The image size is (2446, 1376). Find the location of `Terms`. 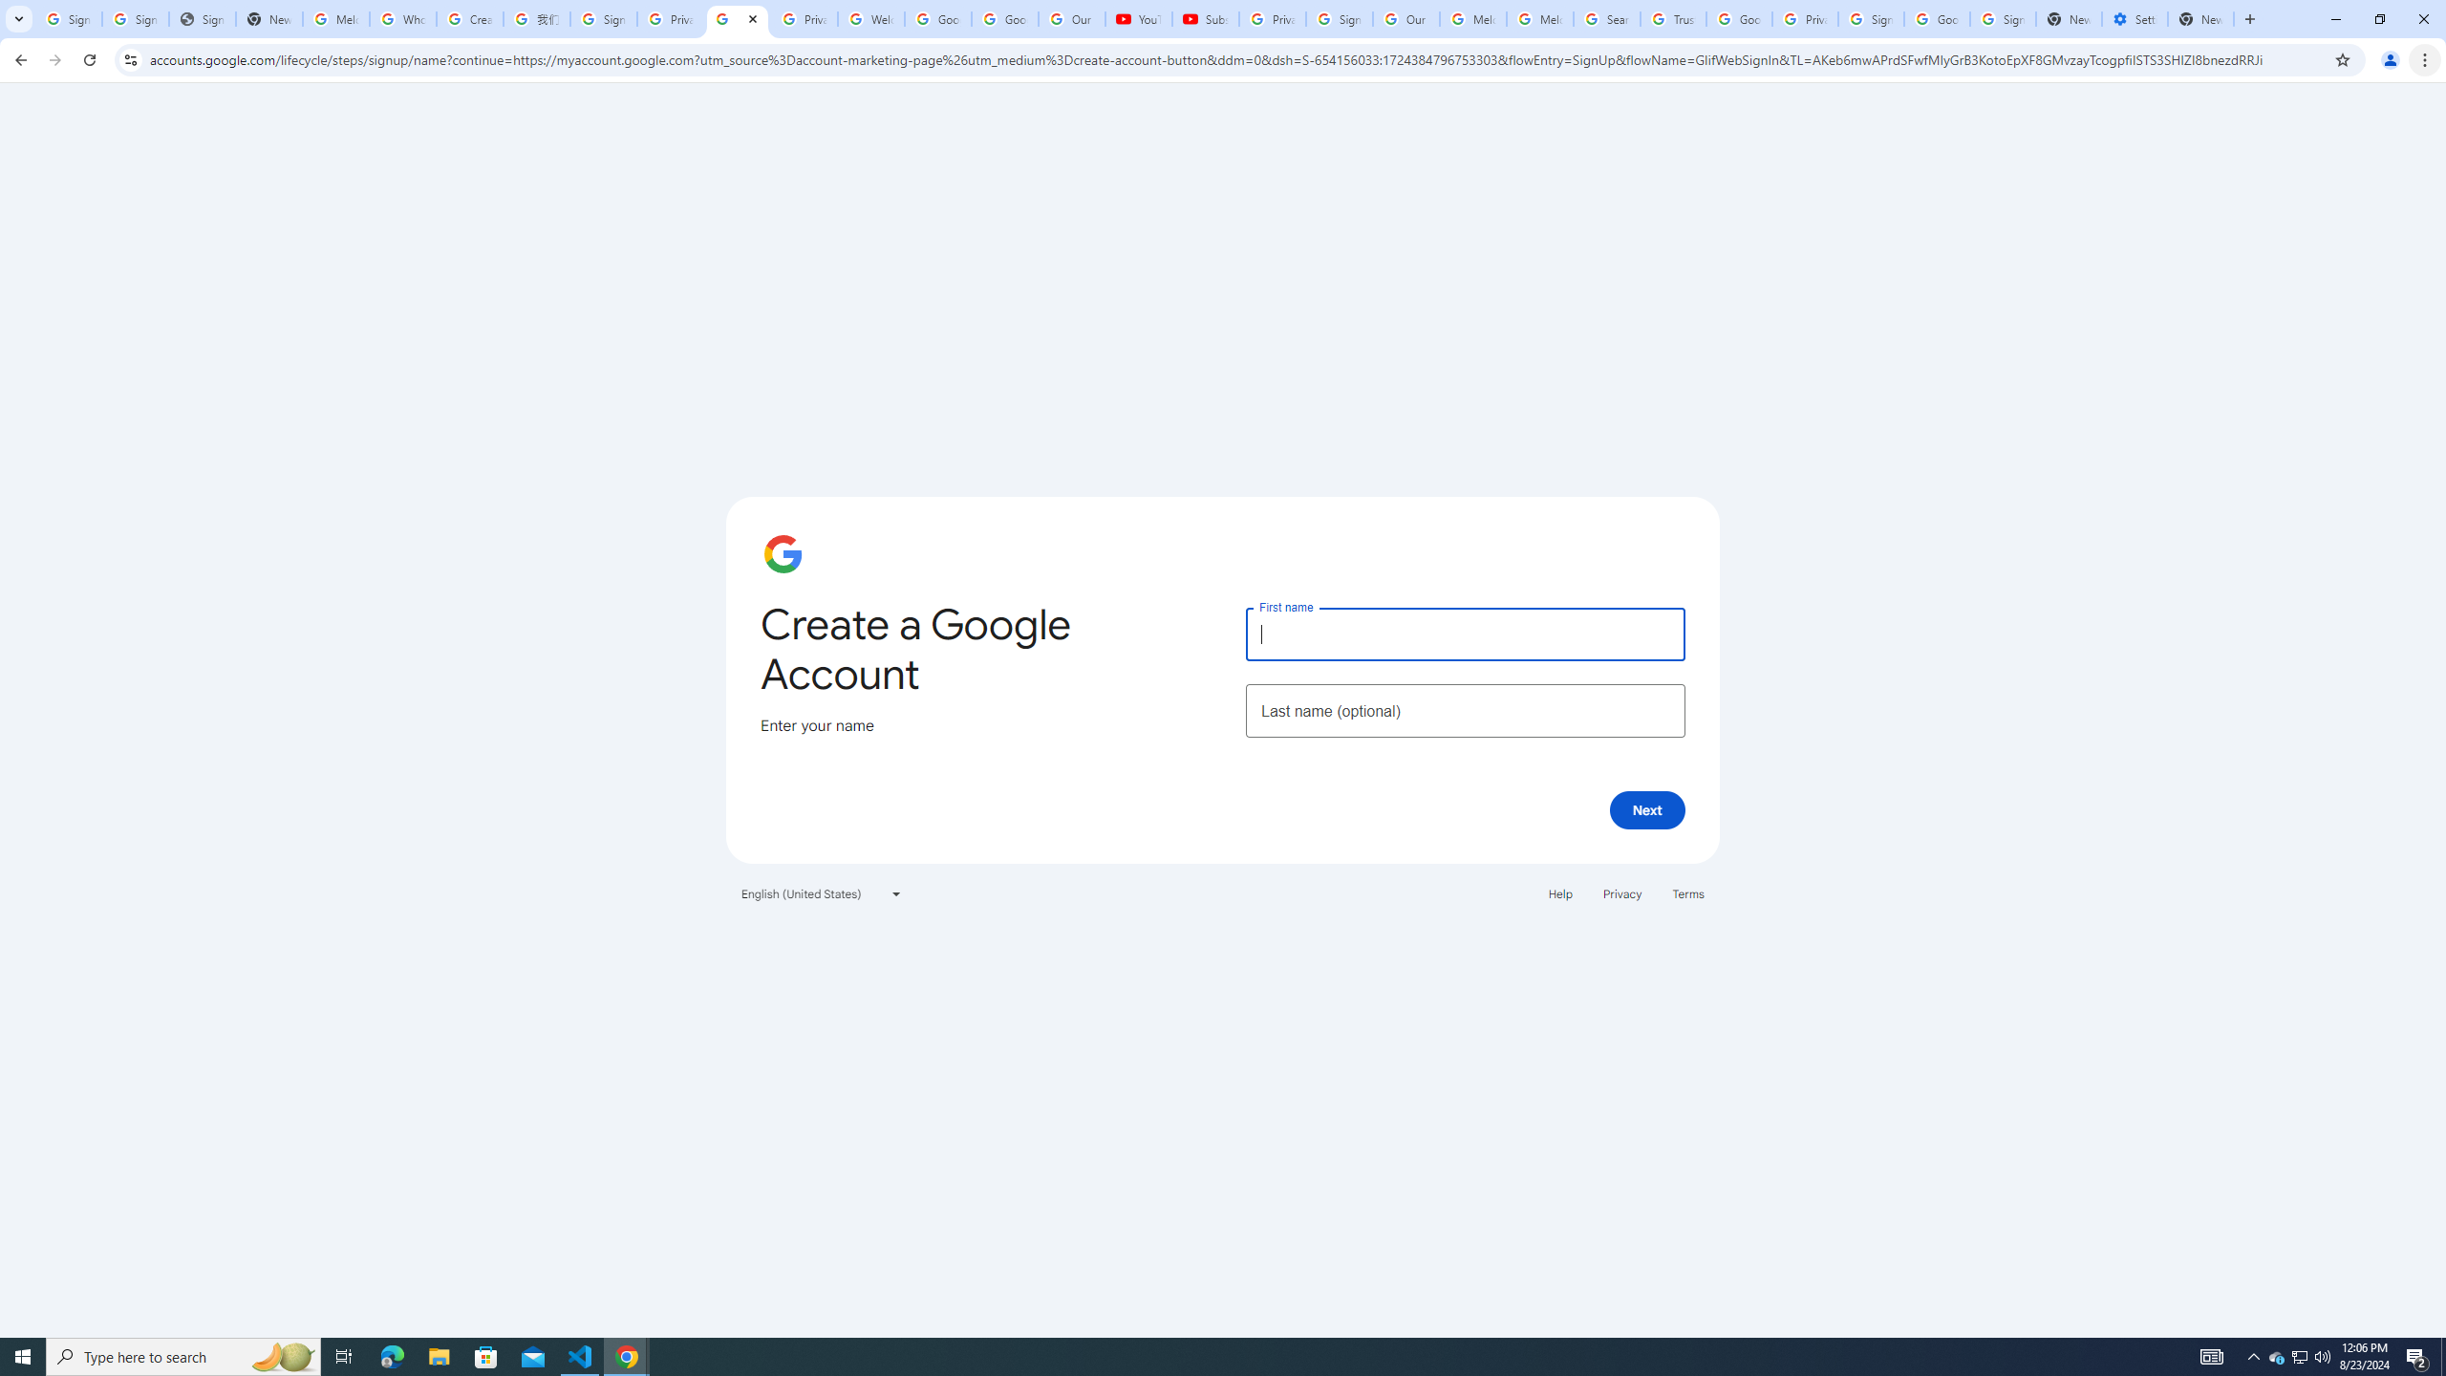

Terms is located at coordinates (1689, 892).